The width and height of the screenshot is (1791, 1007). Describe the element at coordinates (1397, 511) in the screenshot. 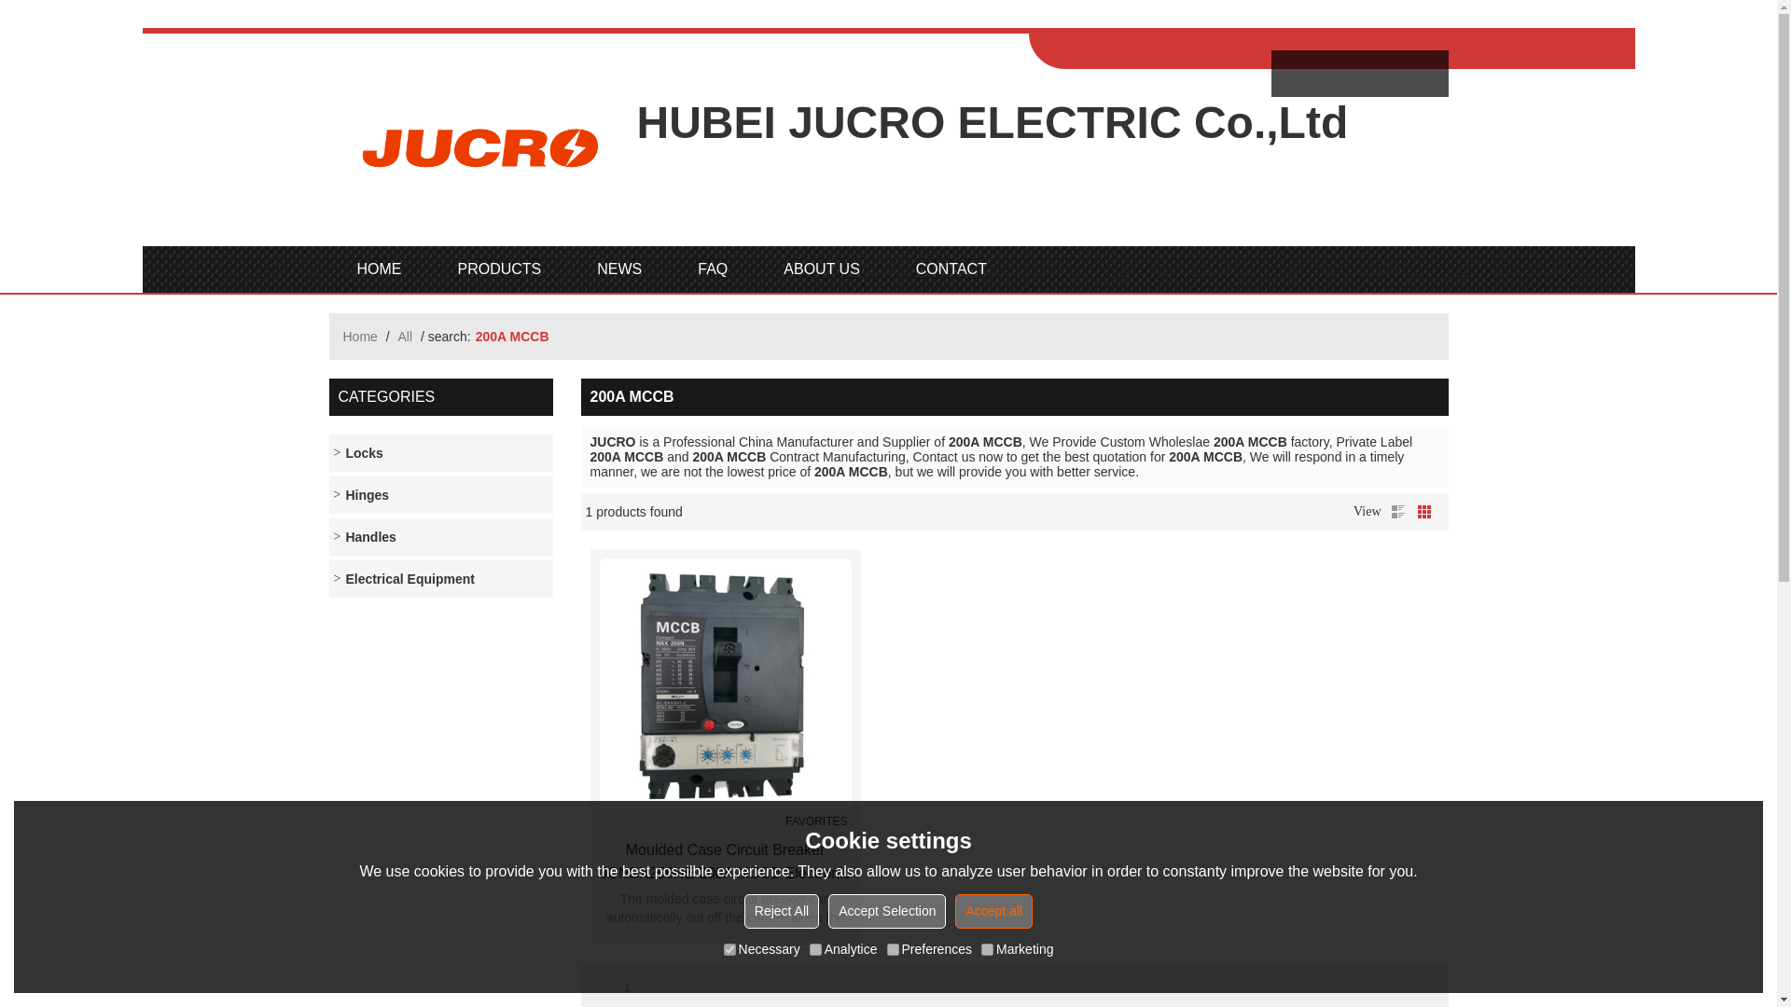

I see `List` at that location.